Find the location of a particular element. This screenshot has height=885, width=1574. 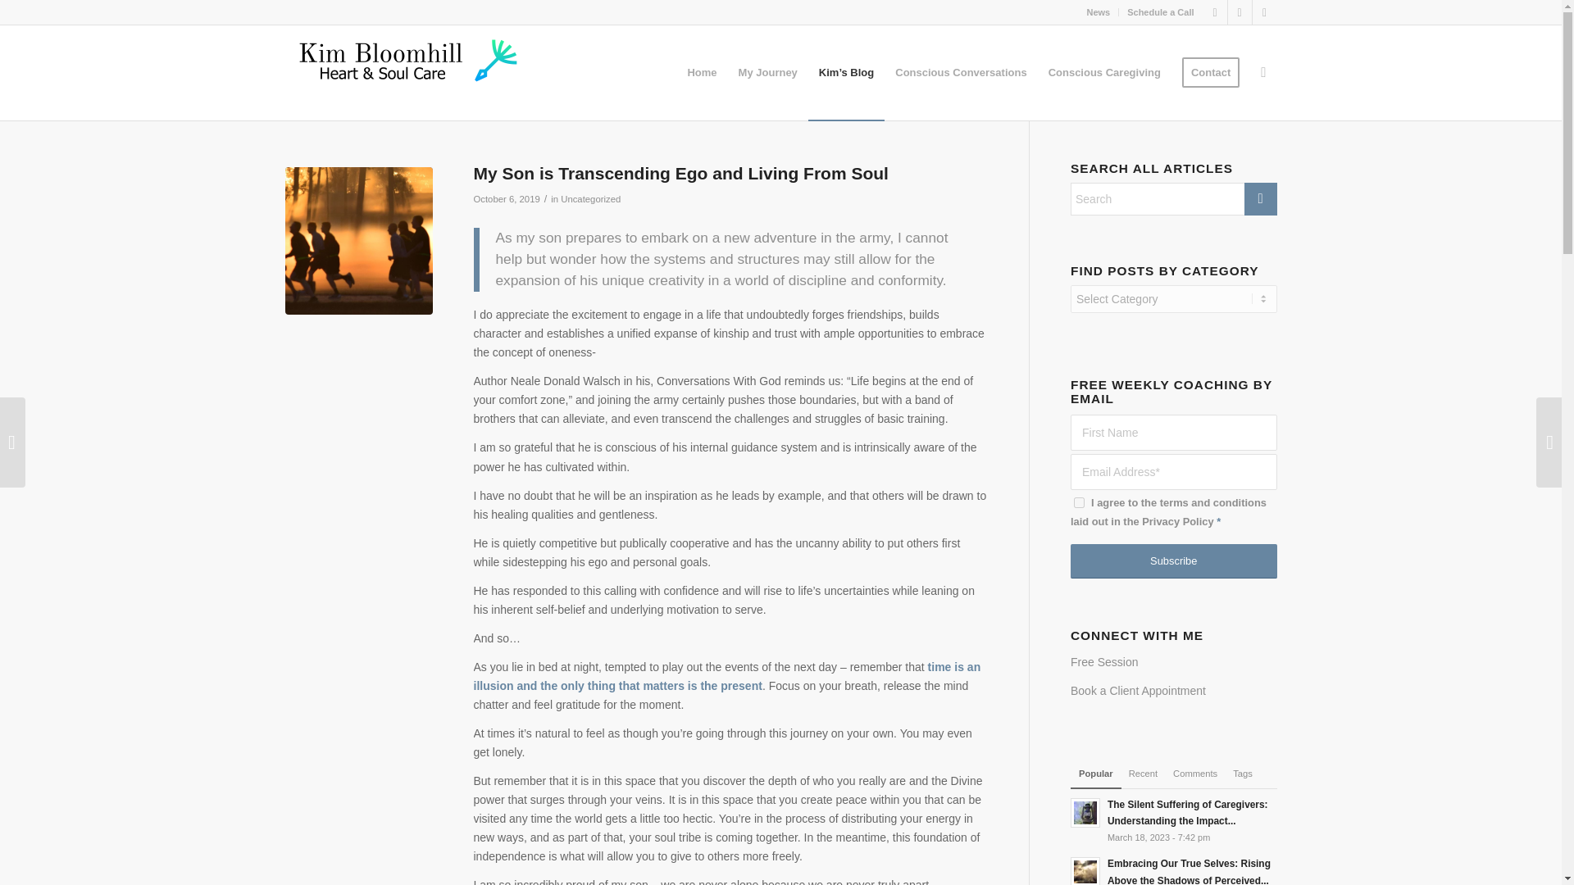

Conscious Caregiving is located at coordinates (1103, 72).